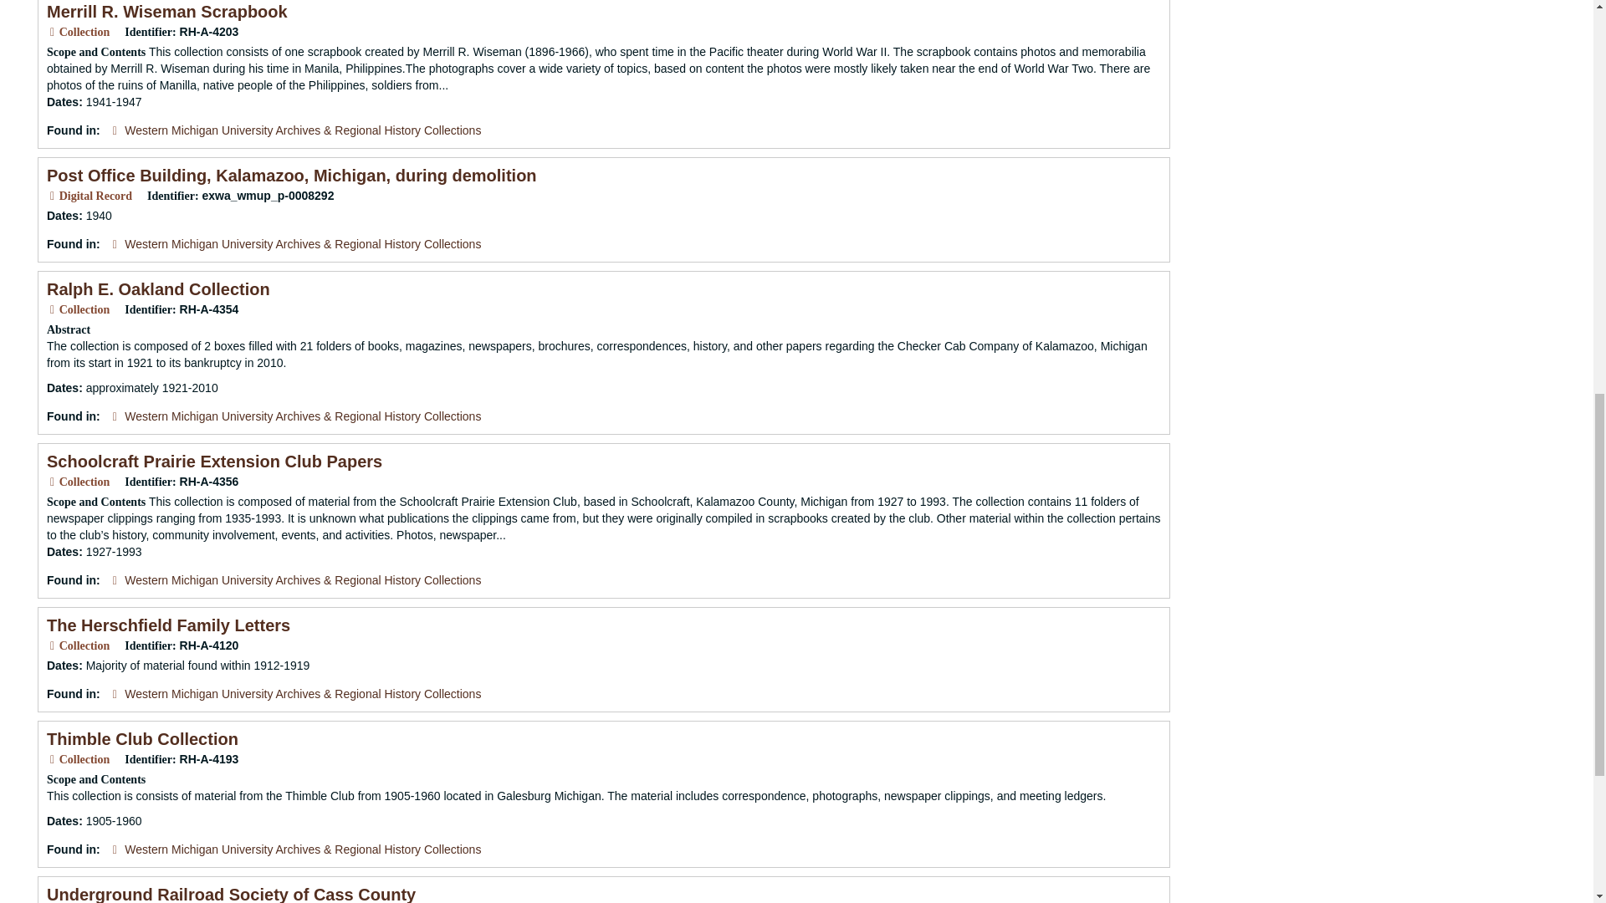  I want to click on Underground Railroad Society of Cass County, so click(231, 895).